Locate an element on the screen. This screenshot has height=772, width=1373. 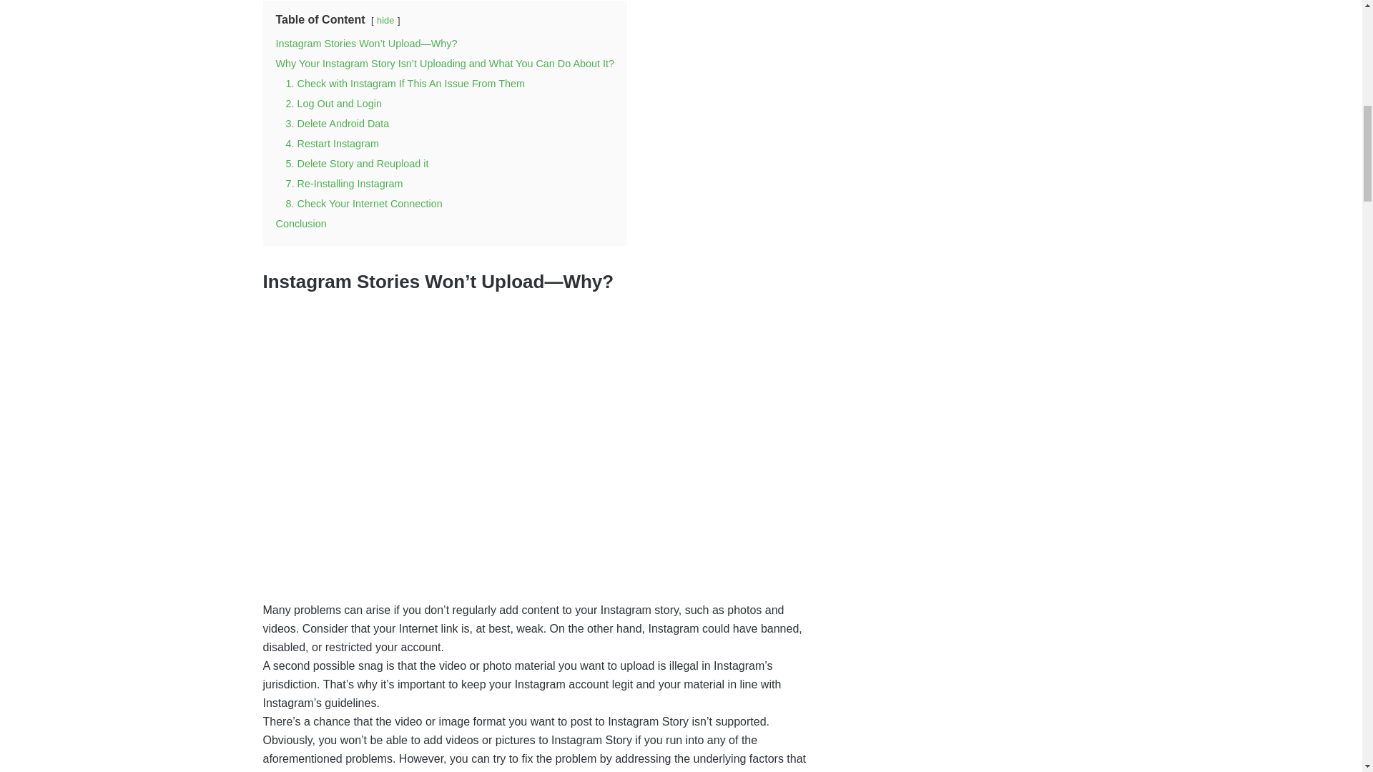
5. Delete Story and Reupload it is located at coordinates (357, 163).